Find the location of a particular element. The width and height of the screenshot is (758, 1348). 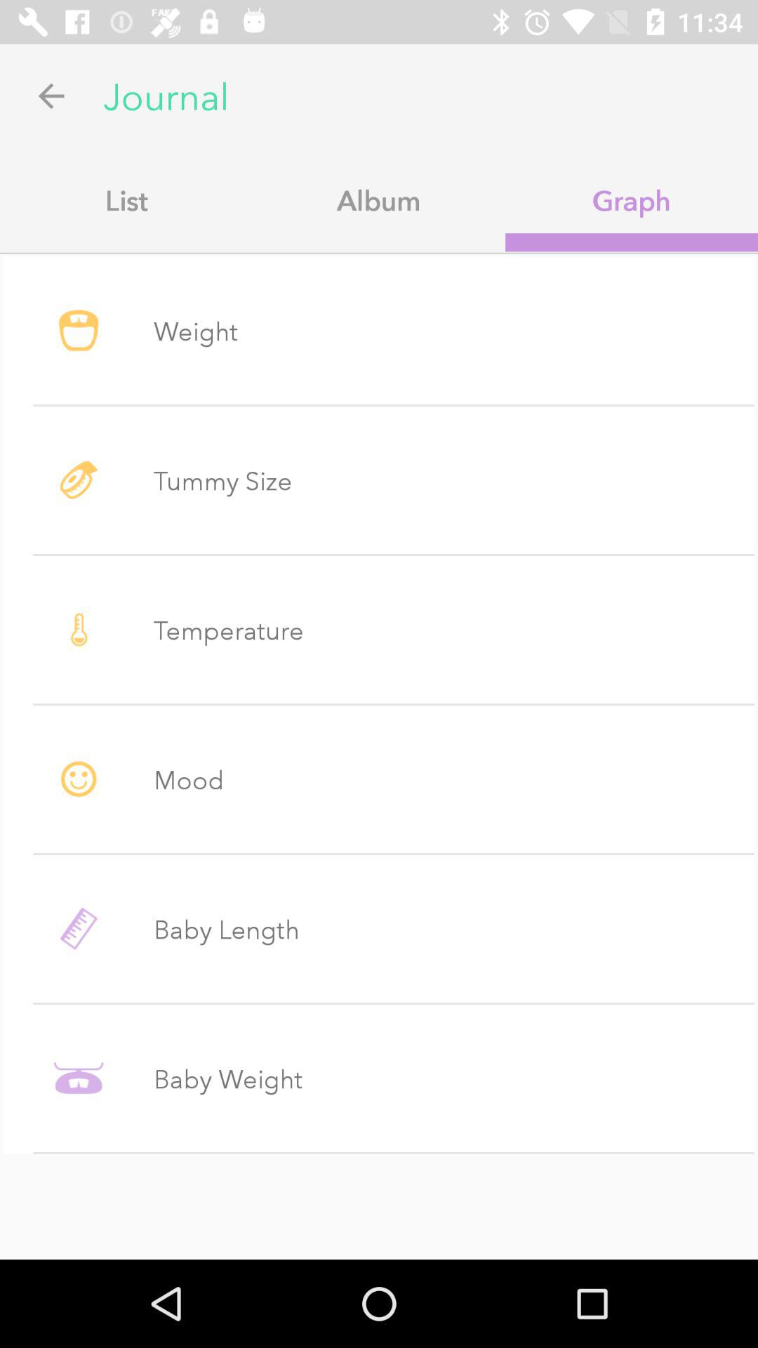

choose app to the left of album is located at coordinates (126, 200).